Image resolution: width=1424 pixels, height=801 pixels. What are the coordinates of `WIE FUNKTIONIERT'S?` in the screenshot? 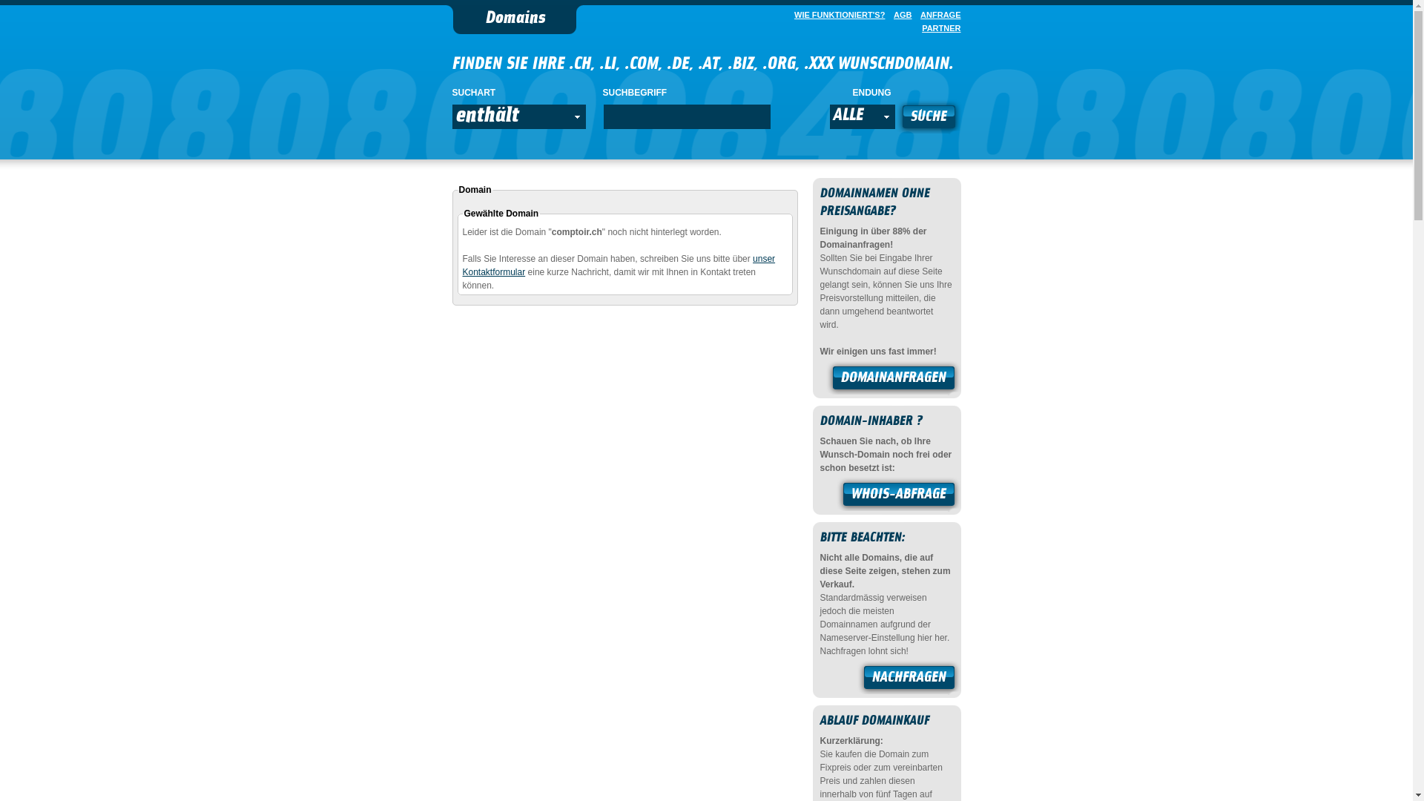 It's located at (837, 15).